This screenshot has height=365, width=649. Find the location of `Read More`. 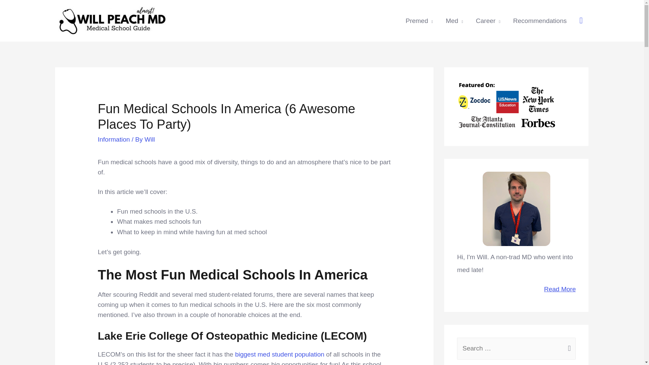

Read More is located at coordinates (516, 289).